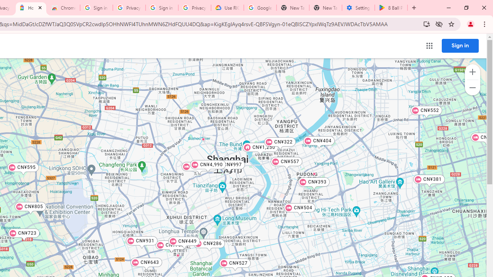  I want to click on Z Hotel, so click(236, 162).